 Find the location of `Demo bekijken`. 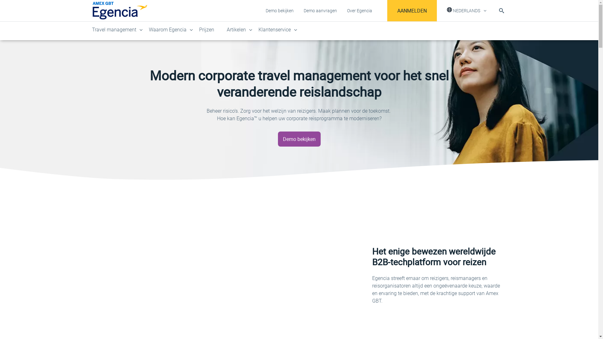

Demo bekijken is located at coordinates (299, 139).